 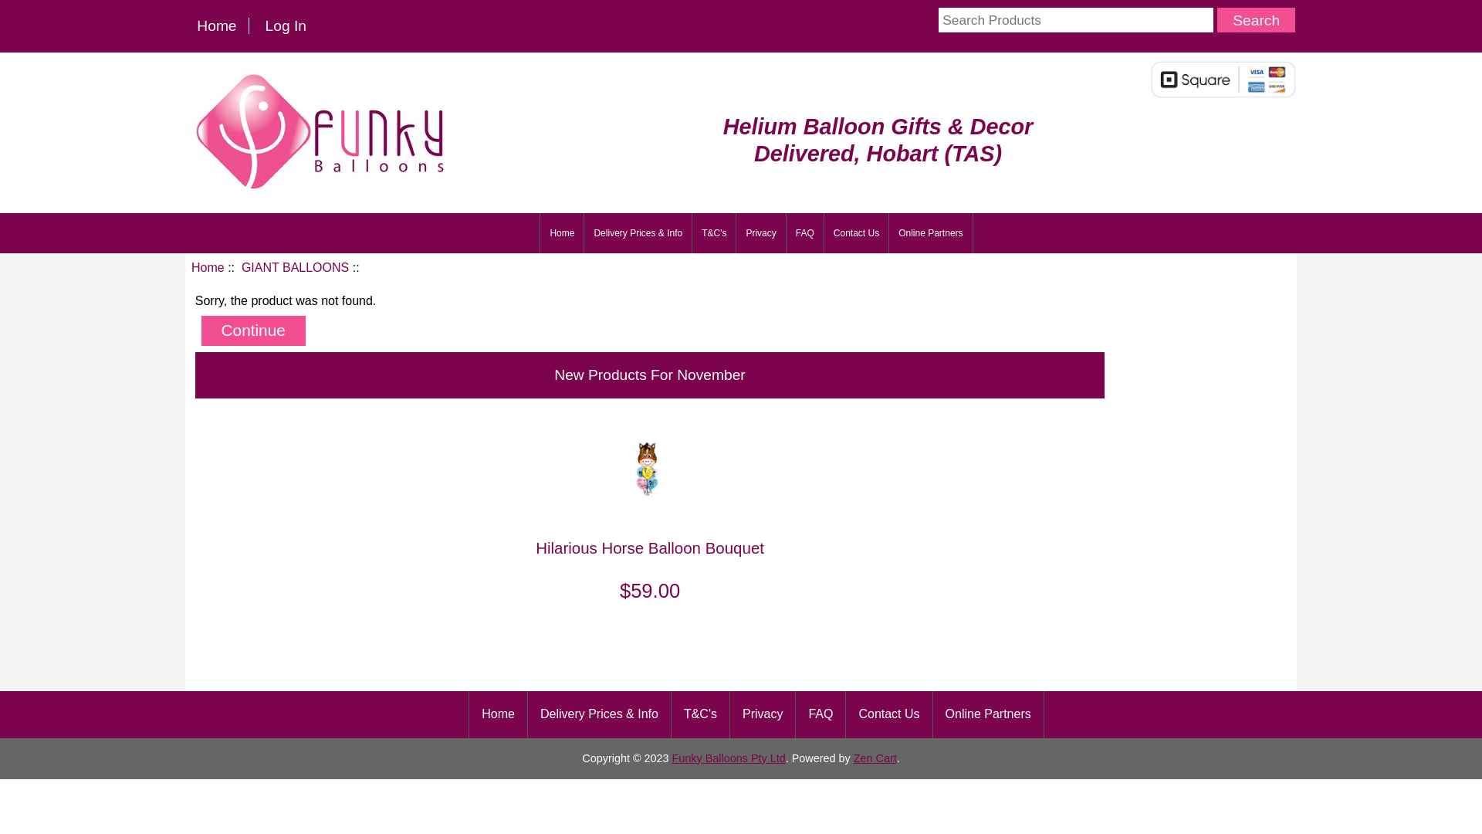 What do you see at coordinates (323, 130) in the screenshot?
I see ` Funky Balloons, Hobart (TAS) - Balloon Delivery Online ` at bounding box center [323, 130].